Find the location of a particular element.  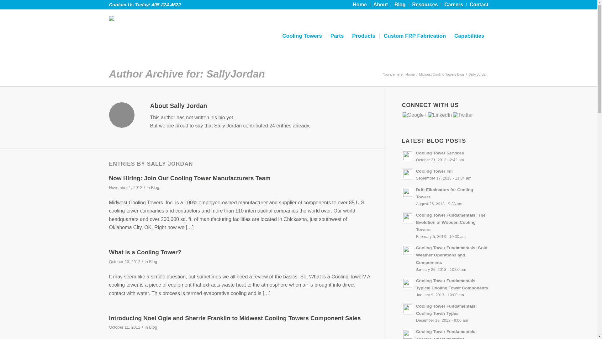

Careers is located at coordinates (453, 5).